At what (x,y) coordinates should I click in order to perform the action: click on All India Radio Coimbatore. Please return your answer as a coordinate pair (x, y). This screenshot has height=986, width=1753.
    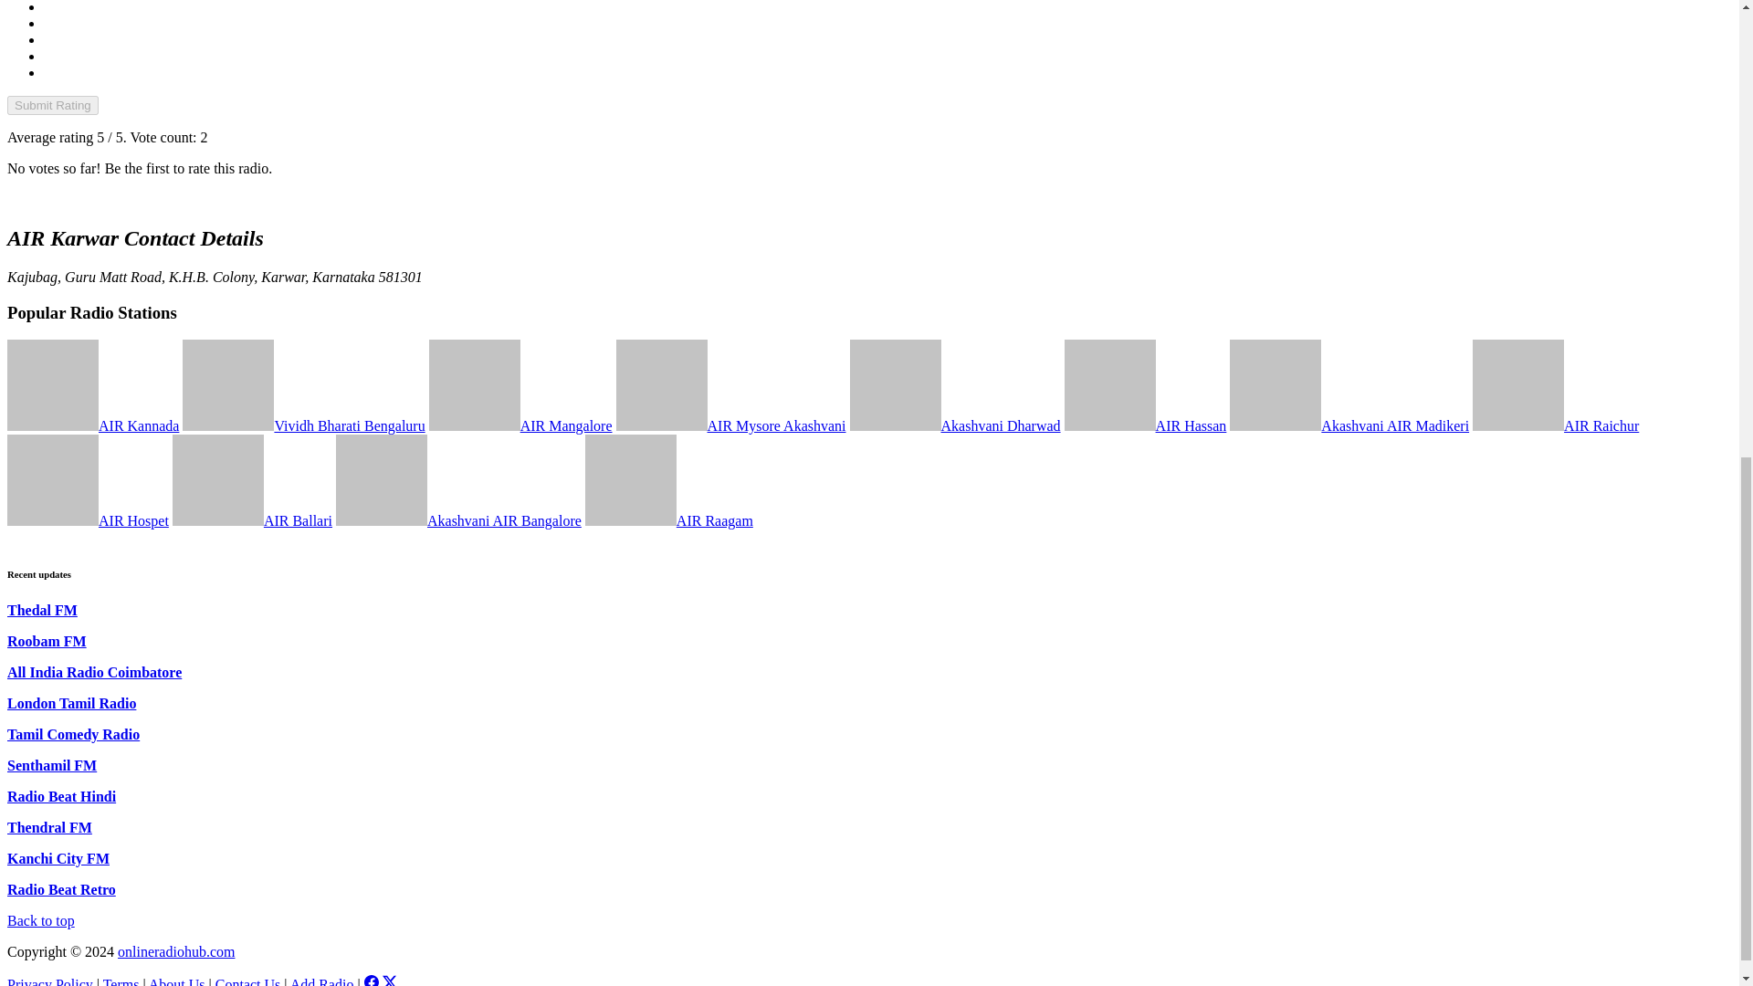
    Looking at the image, I should click on (94, 672).